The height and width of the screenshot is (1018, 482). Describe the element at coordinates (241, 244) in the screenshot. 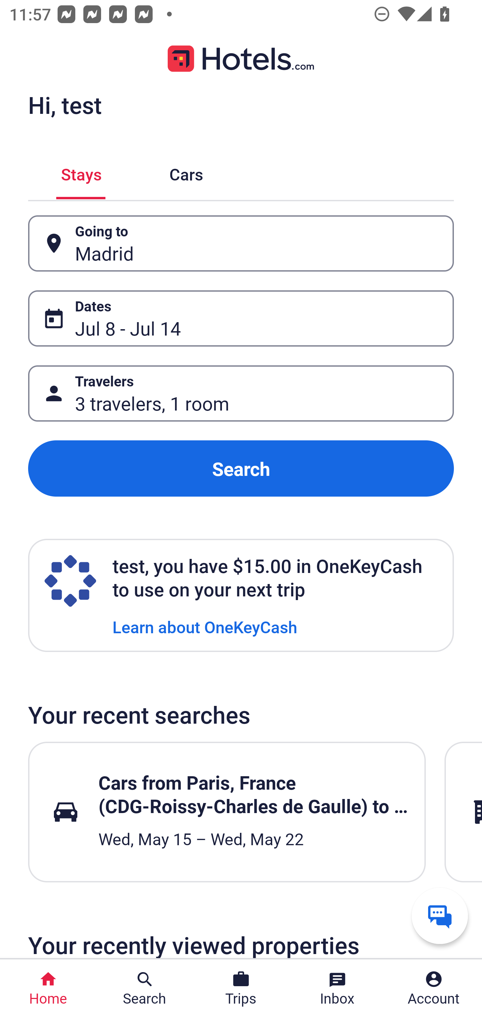

I see `Going to Button Madrid` at that location.